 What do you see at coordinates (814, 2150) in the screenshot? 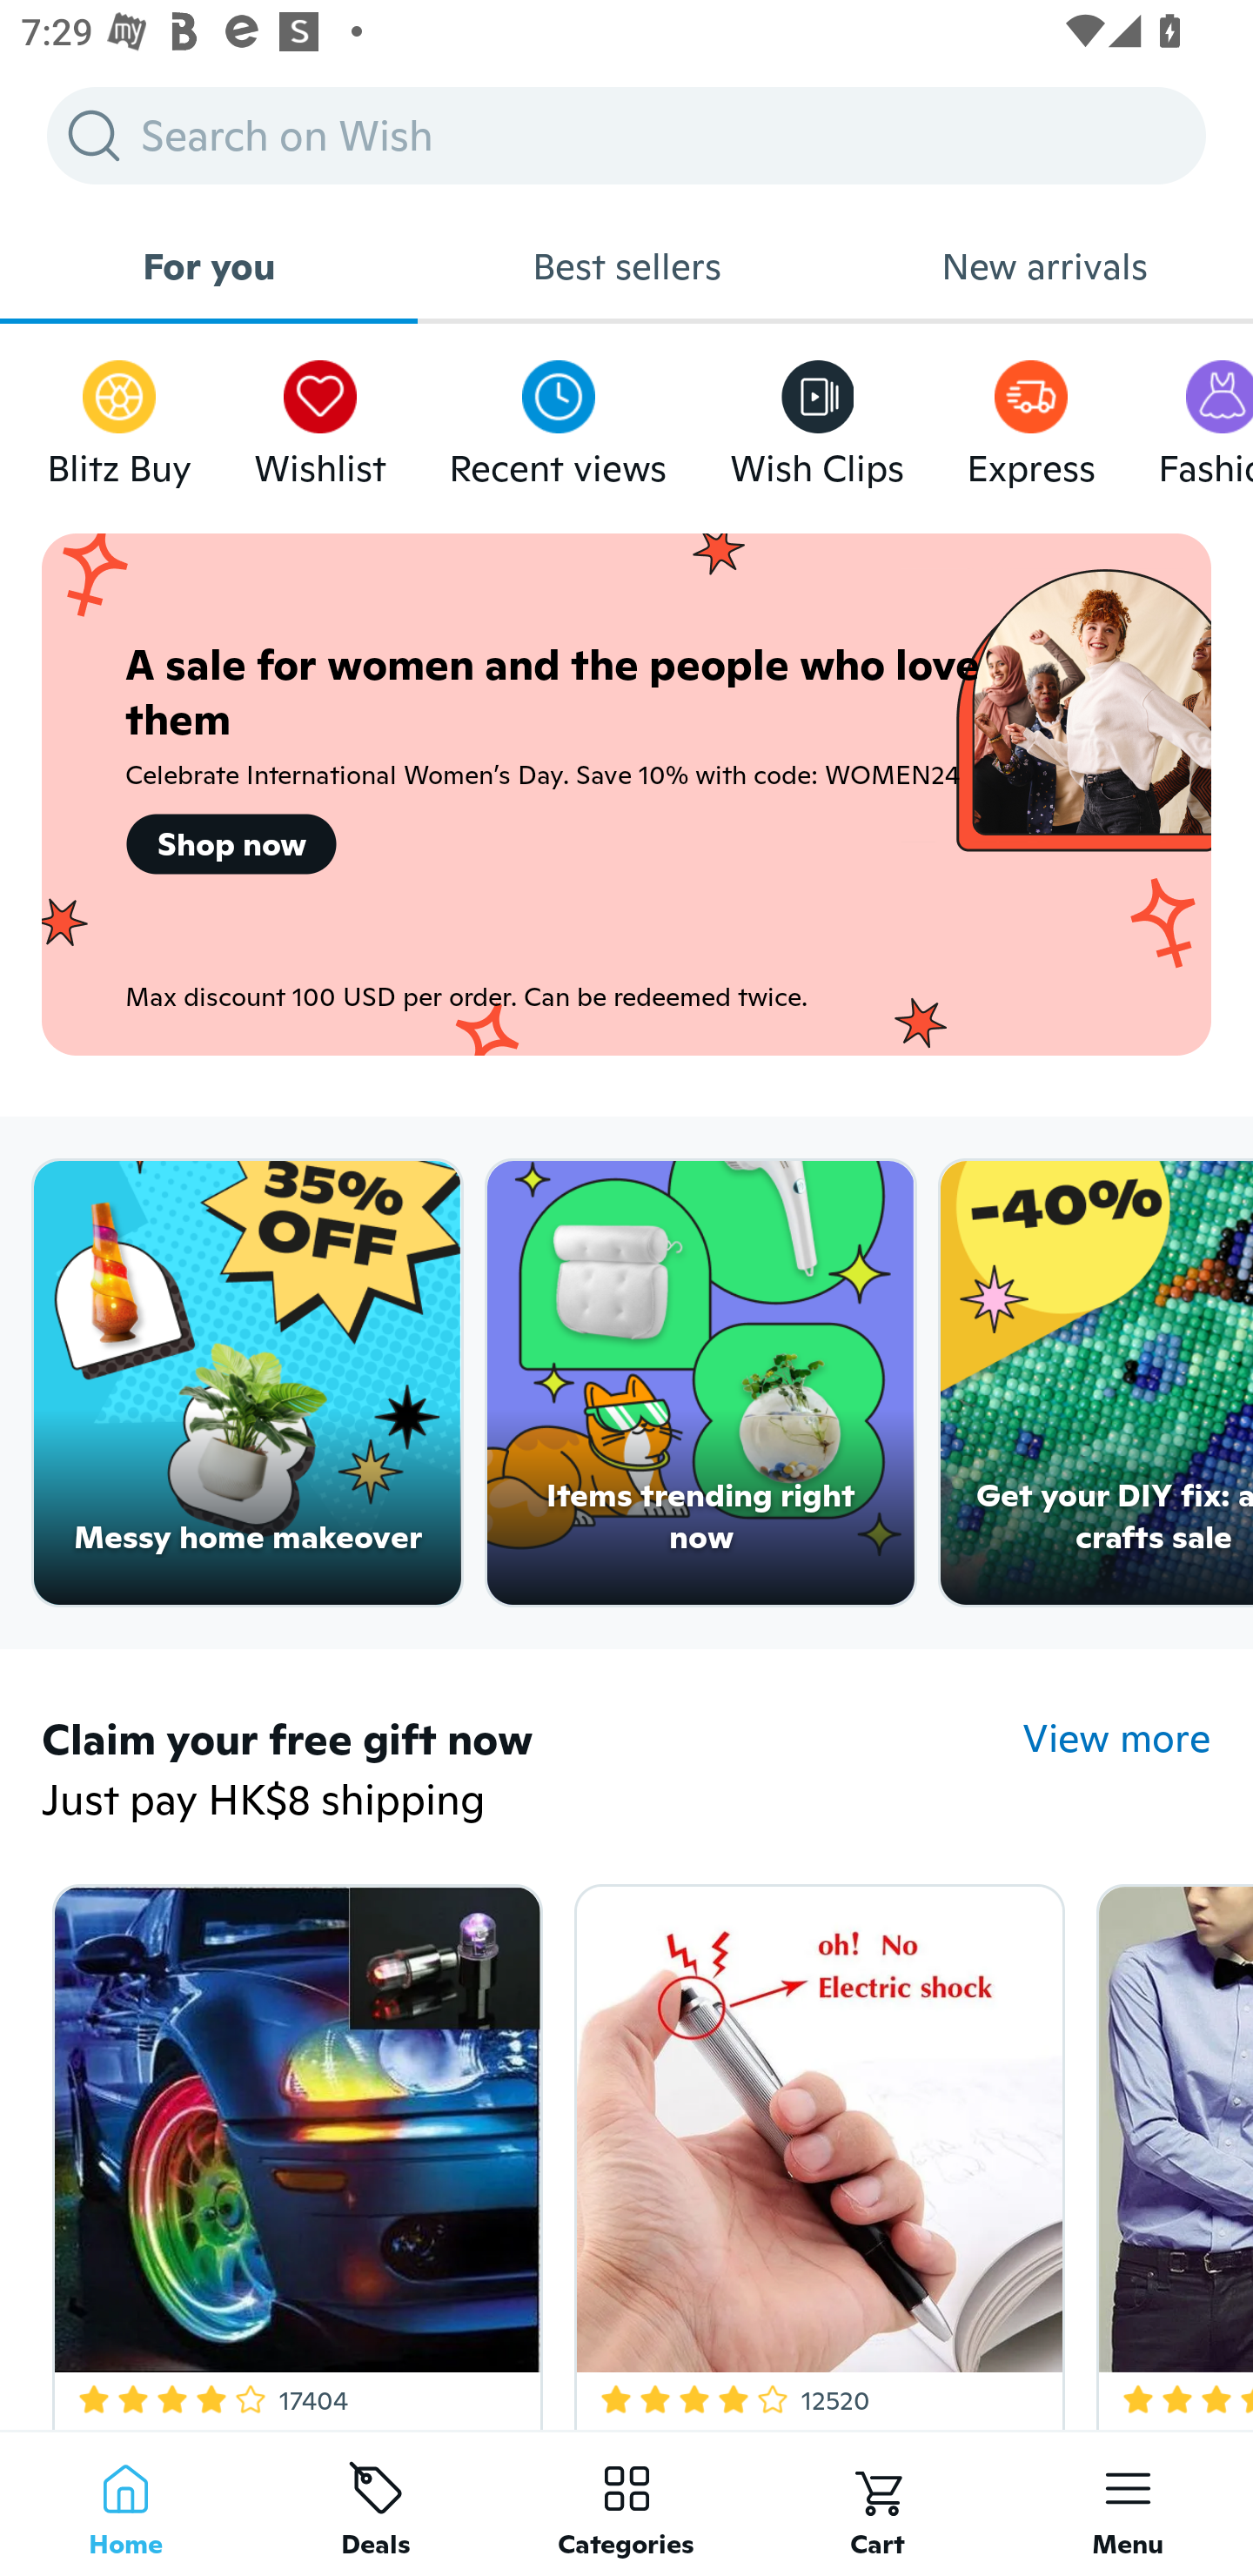
I see `3.9 Star Rating 12520 Free` at bounding box center [814, 2150].